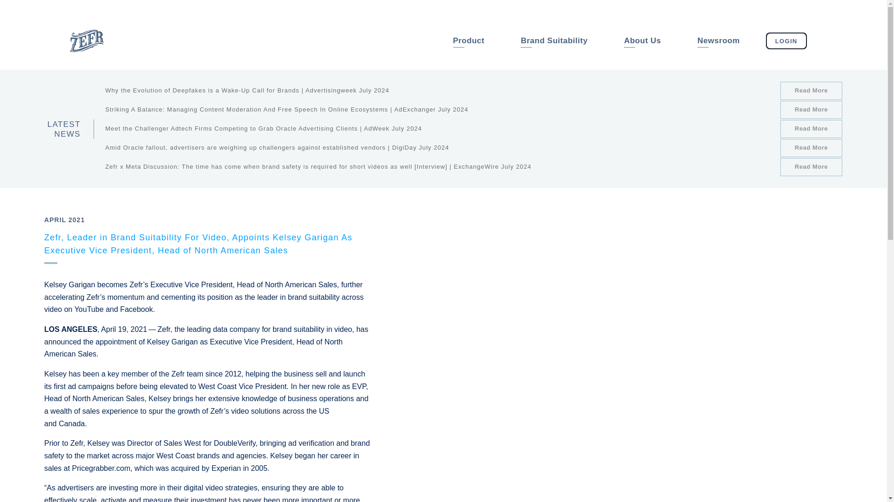 This screenshot has height=502, width=894. I want to click on Home, so click(87, 49).